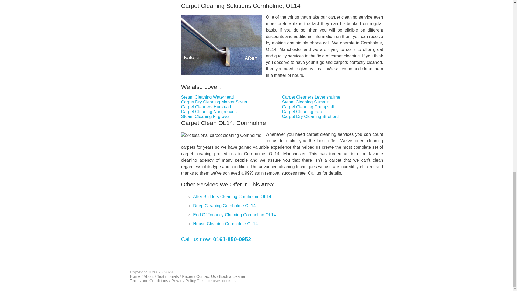  What do you see at coordinates (209, 112) in the screenshot?
I see `BL9 Carpet Cleaning Nangreaves` at bounding box center [209, 112].